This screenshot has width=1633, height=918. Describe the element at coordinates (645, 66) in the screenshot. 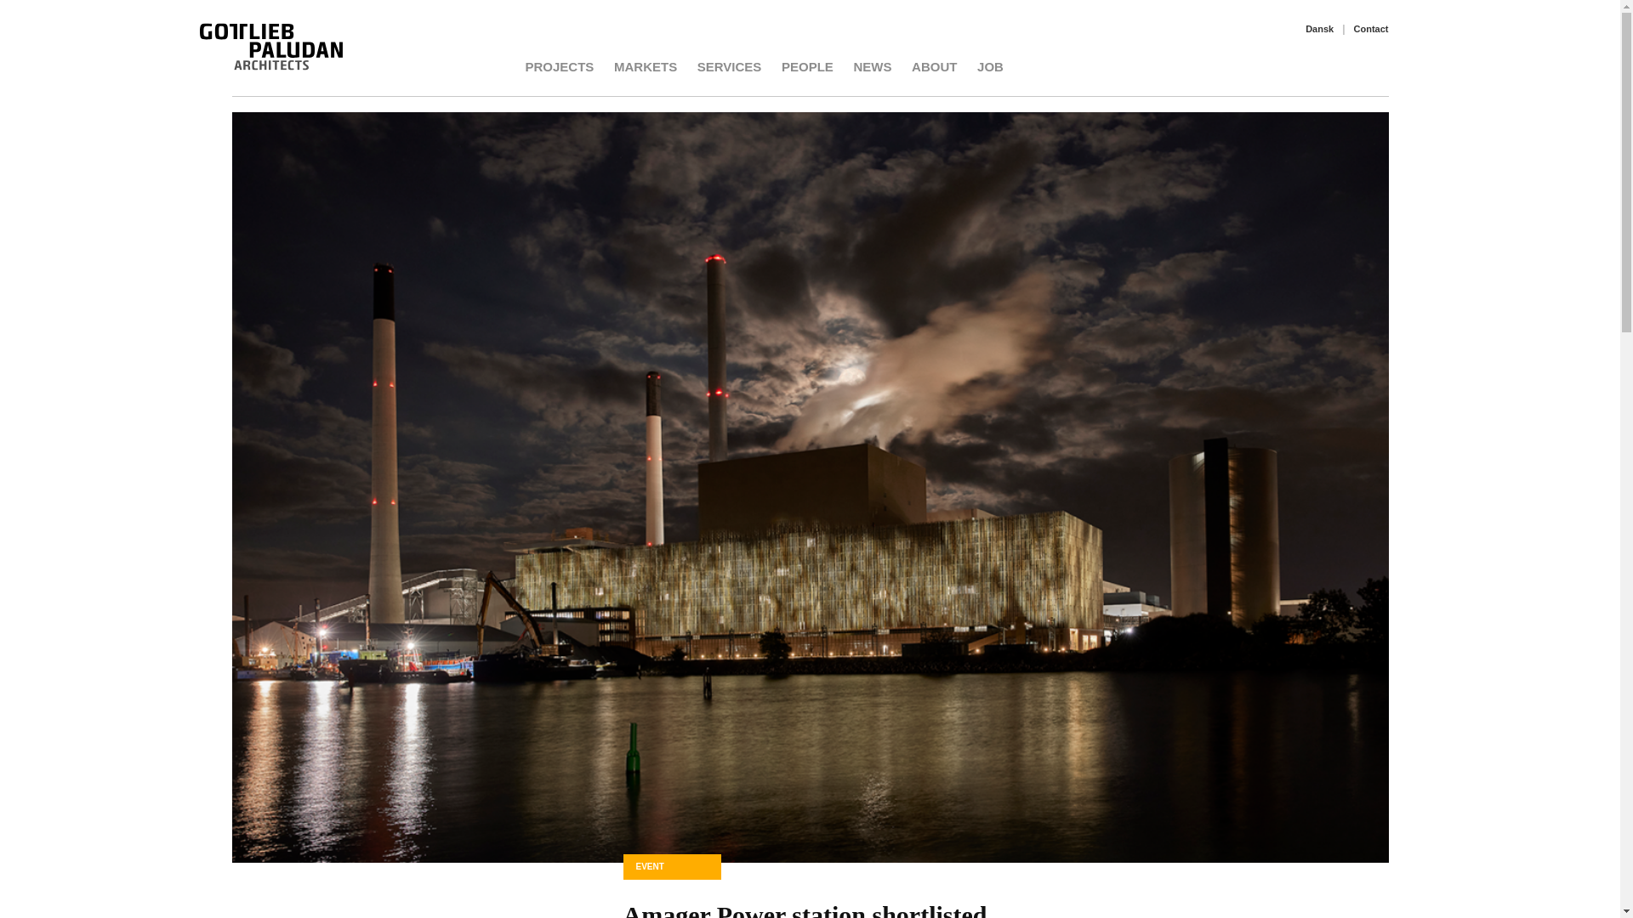

I see `MARKETS` at that location.